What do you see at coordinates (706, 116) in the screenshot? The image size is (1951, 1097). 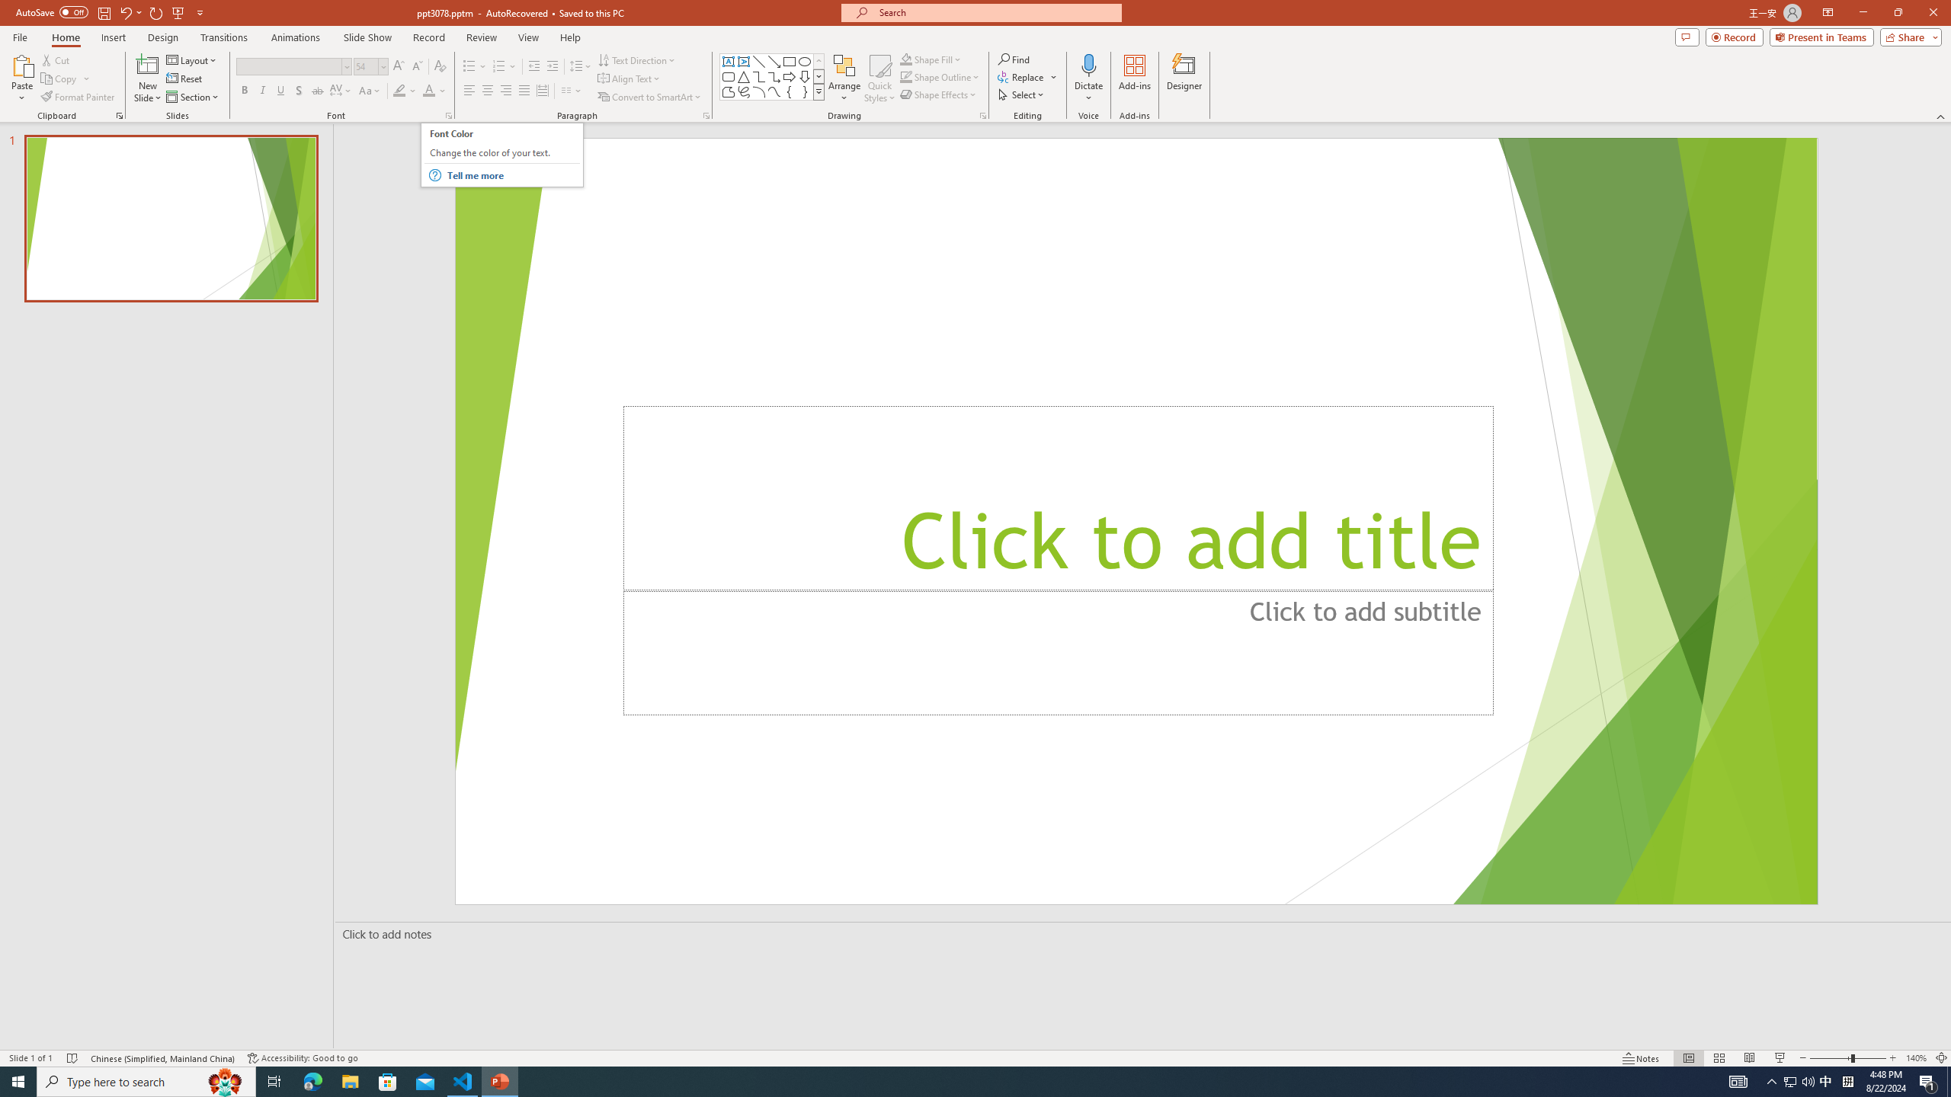 I see `Paragraph...` at bounding box center [706, 116].